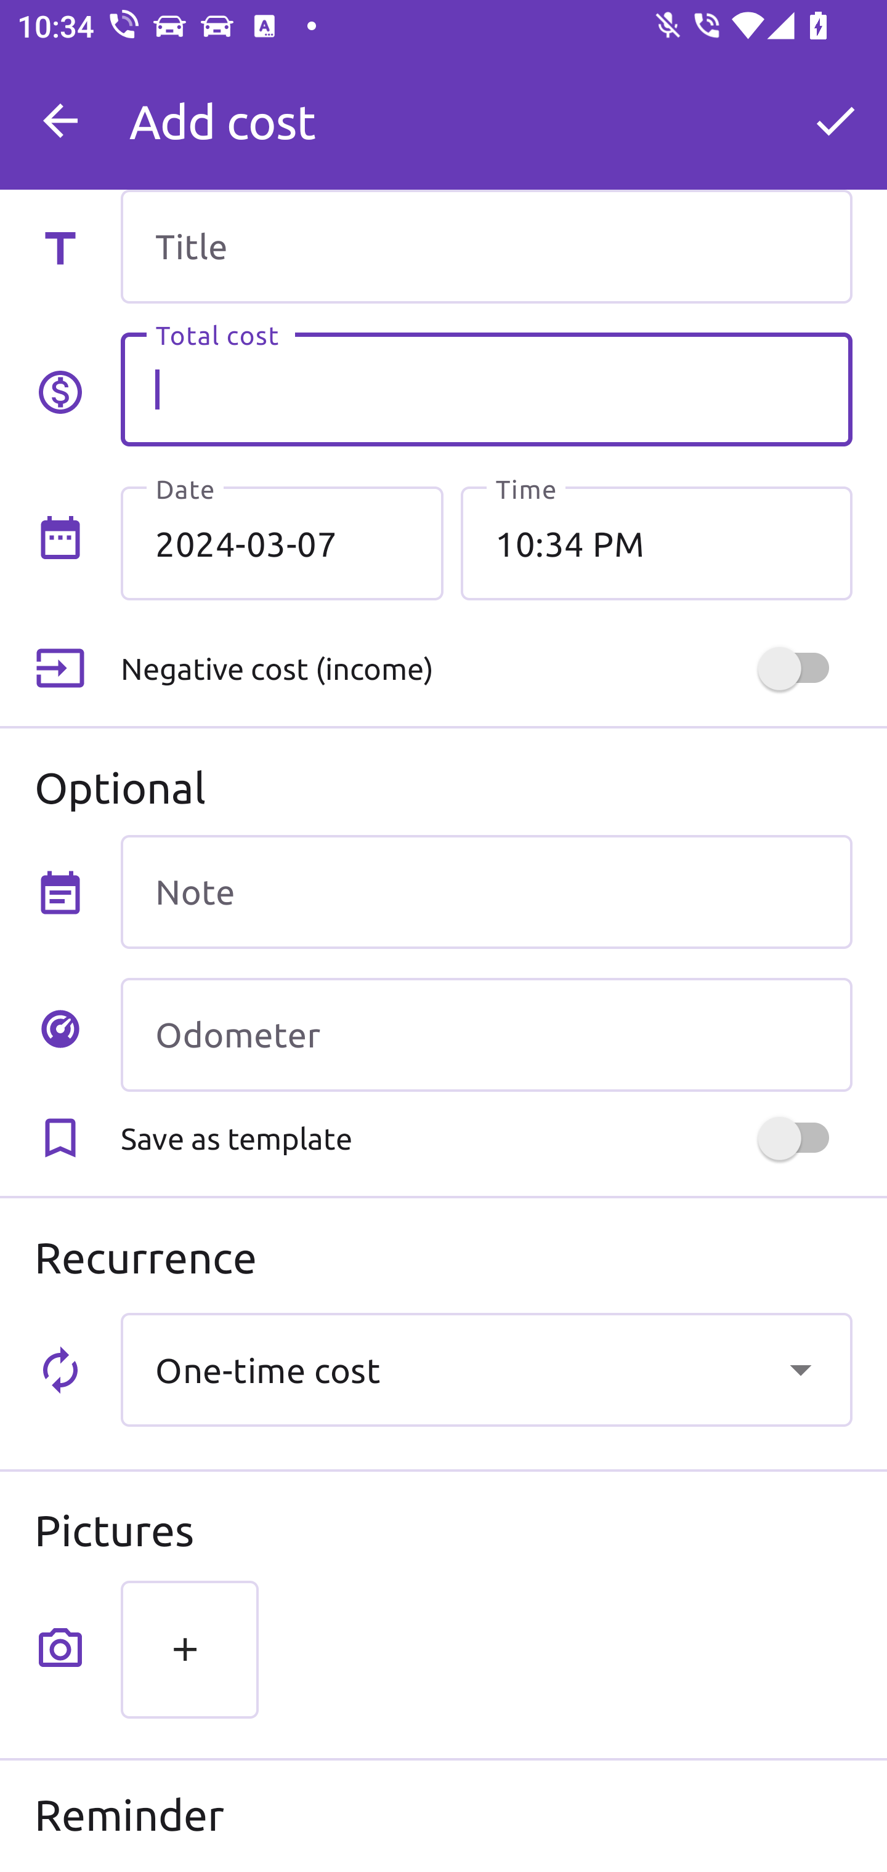  What do you see at coordinates (486, 246) in the screenshot?
I see `Title` at bounding box center [486, 246].